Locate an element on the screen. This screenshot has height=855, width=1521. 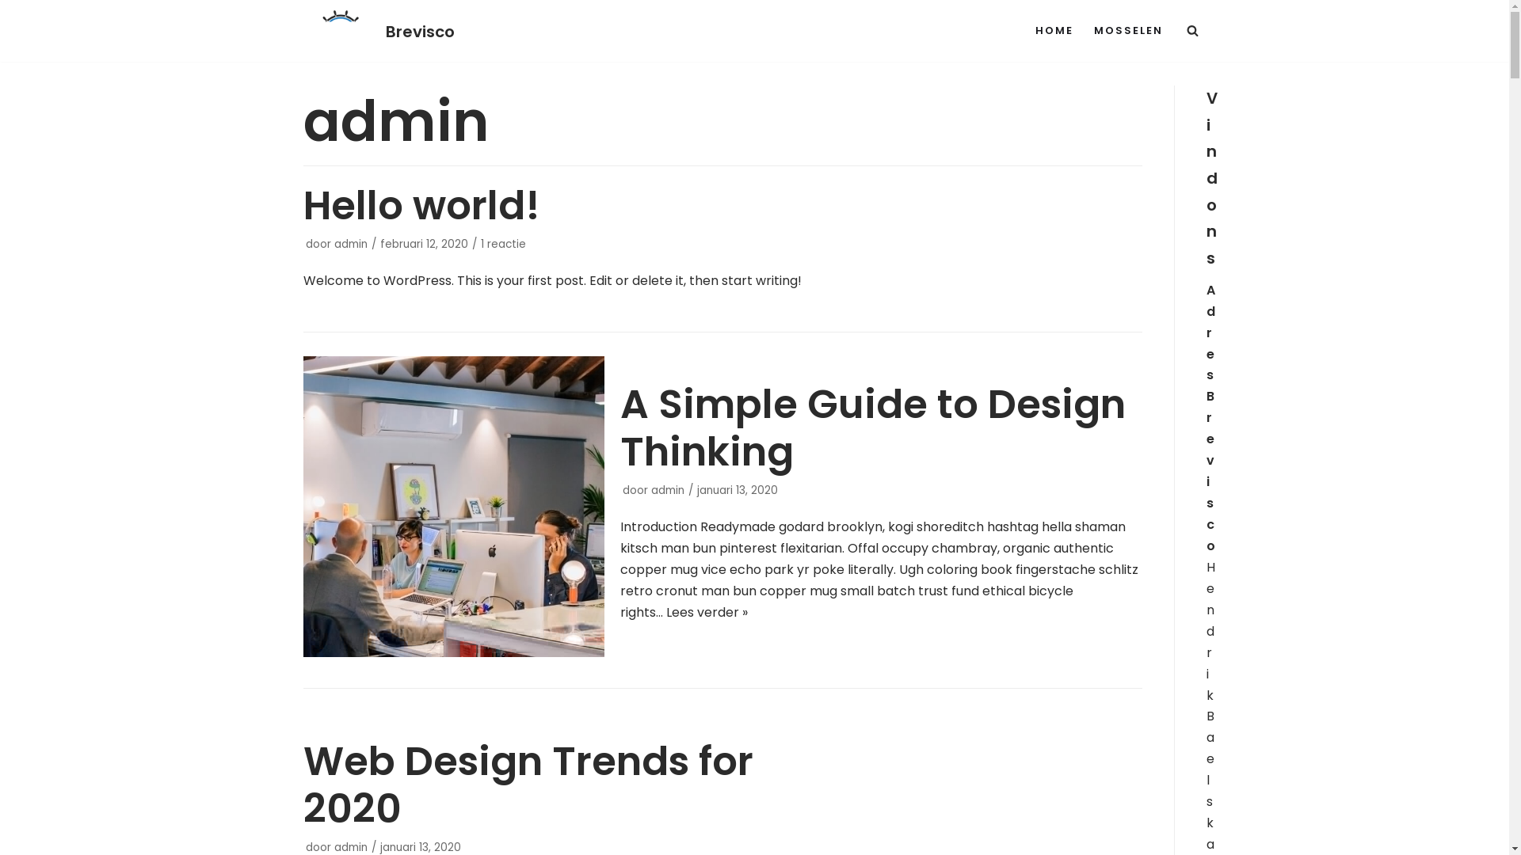
Search is located at coordinates (1188, 427).